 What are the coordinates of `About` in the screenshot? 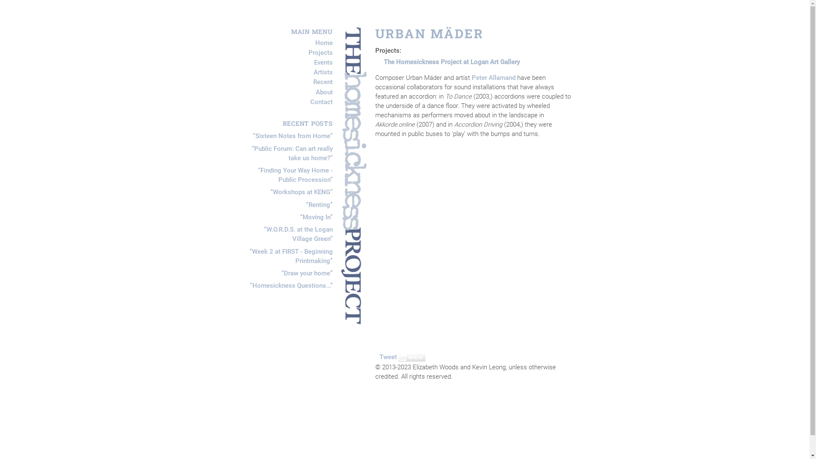 It's located at (324, 92).